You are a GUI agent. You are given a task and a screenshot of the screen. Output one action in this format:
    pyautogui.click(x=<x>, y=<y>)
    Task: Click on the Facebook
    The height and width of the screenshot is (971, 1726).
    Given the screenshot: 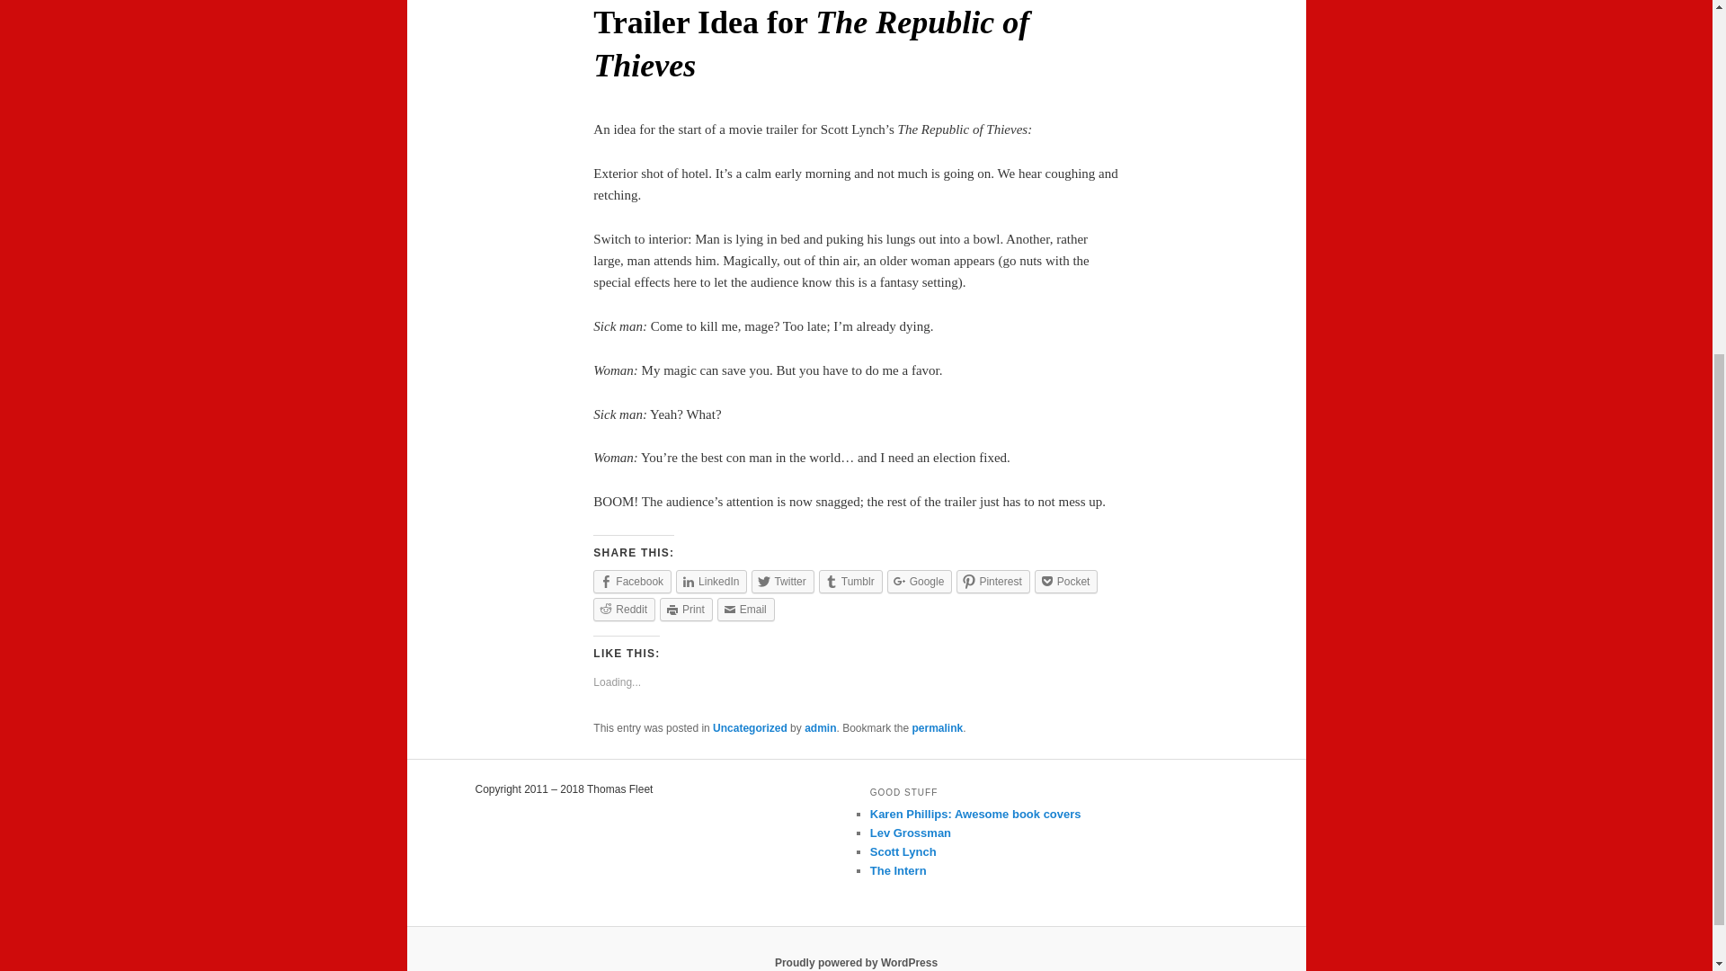 What is the action you would take?
    pyautogui.click(x=632, y=581)
    